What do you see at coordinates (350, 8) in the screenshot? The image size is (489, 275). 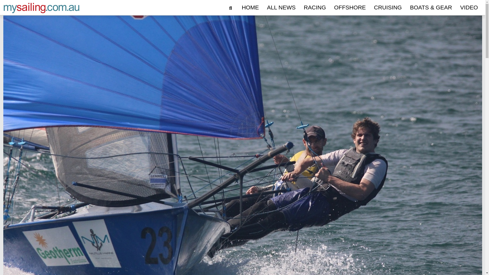 I see `Offshore` at bounding box center [350, 8].